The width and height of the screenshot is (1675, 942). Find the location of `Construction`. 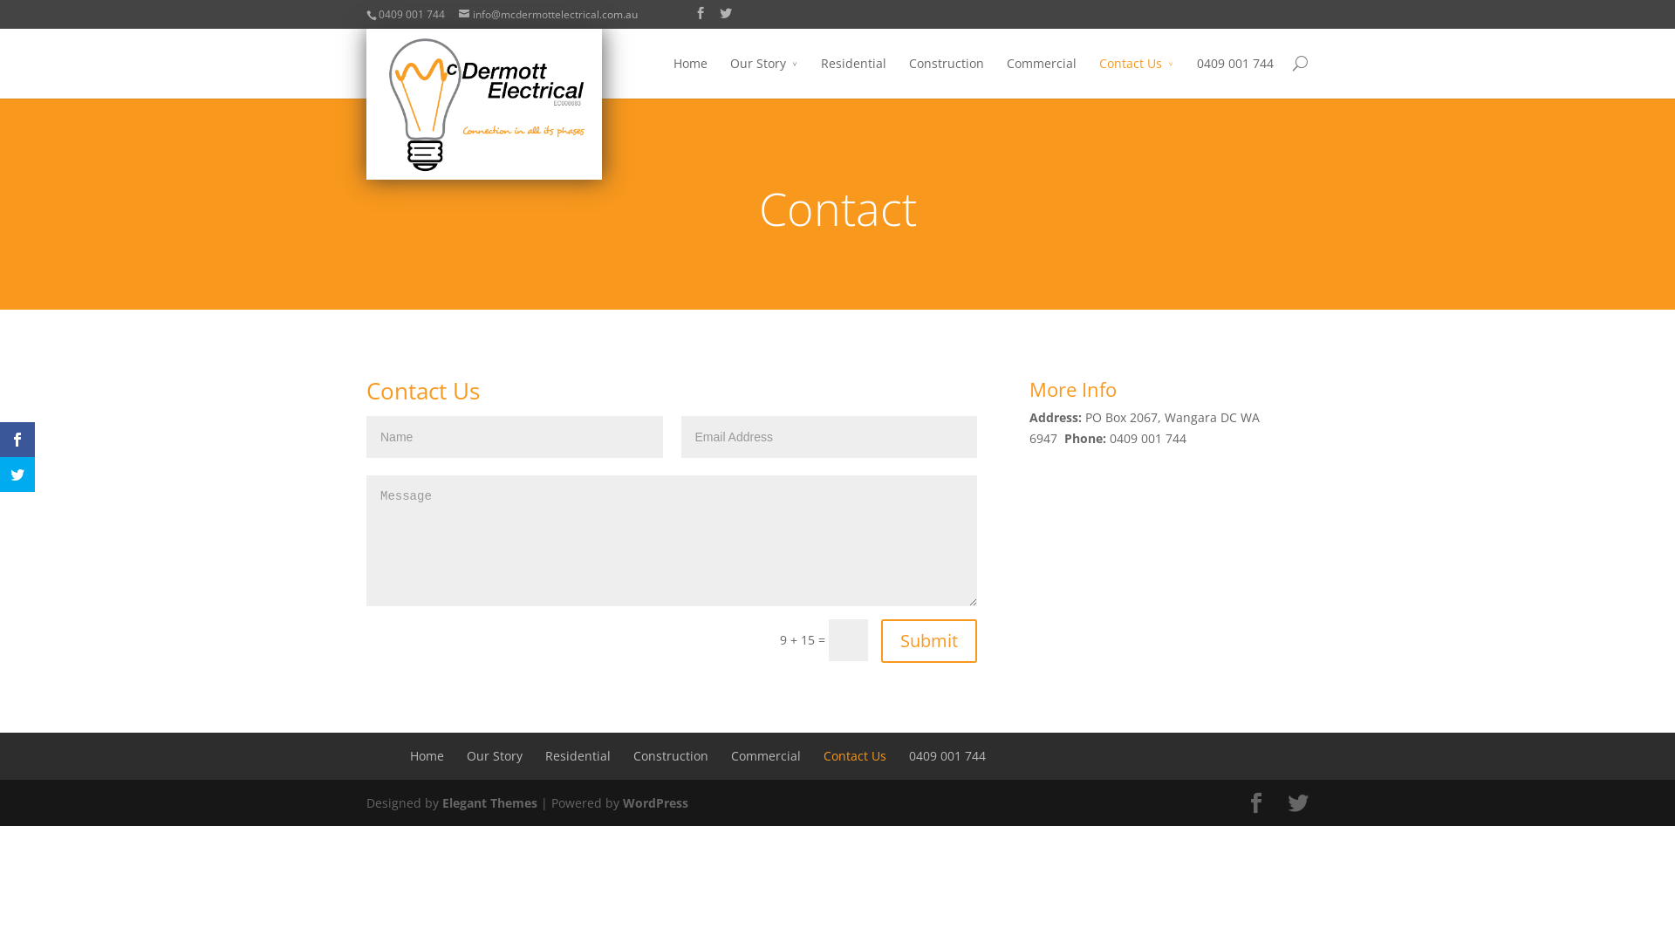

Construction is located at coordinates (671, 755).